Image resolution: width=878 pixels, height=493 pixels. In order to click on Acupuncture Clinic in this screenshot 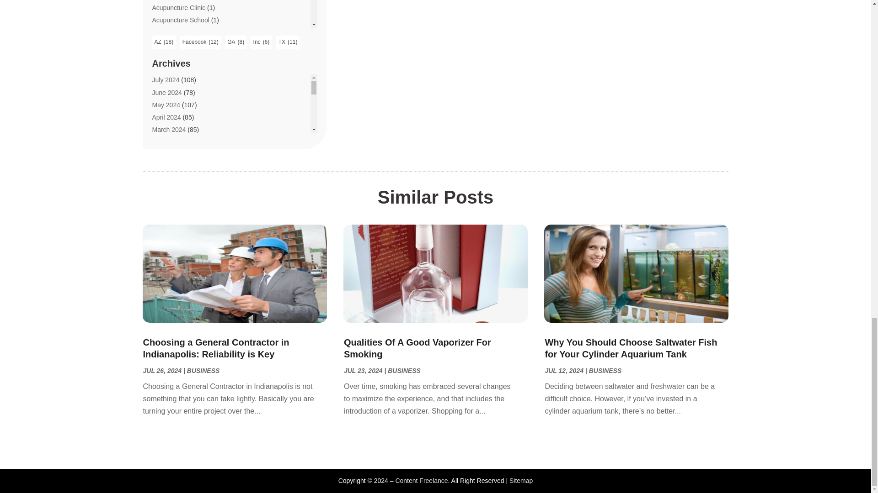, I will do `click(178, 7)`.